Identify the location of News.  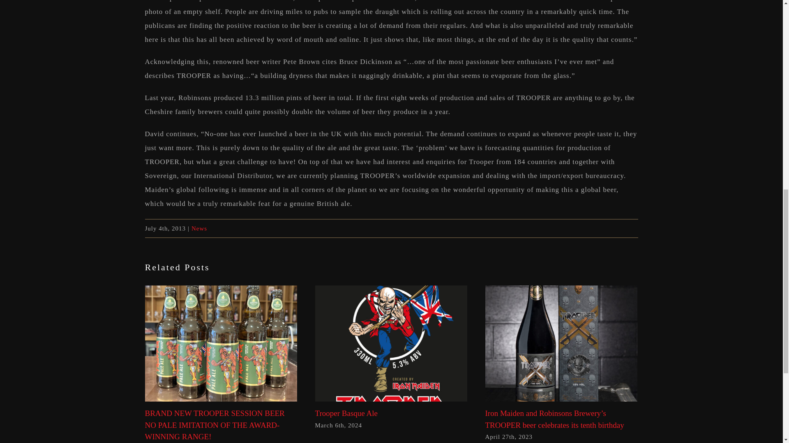
(199, 228).